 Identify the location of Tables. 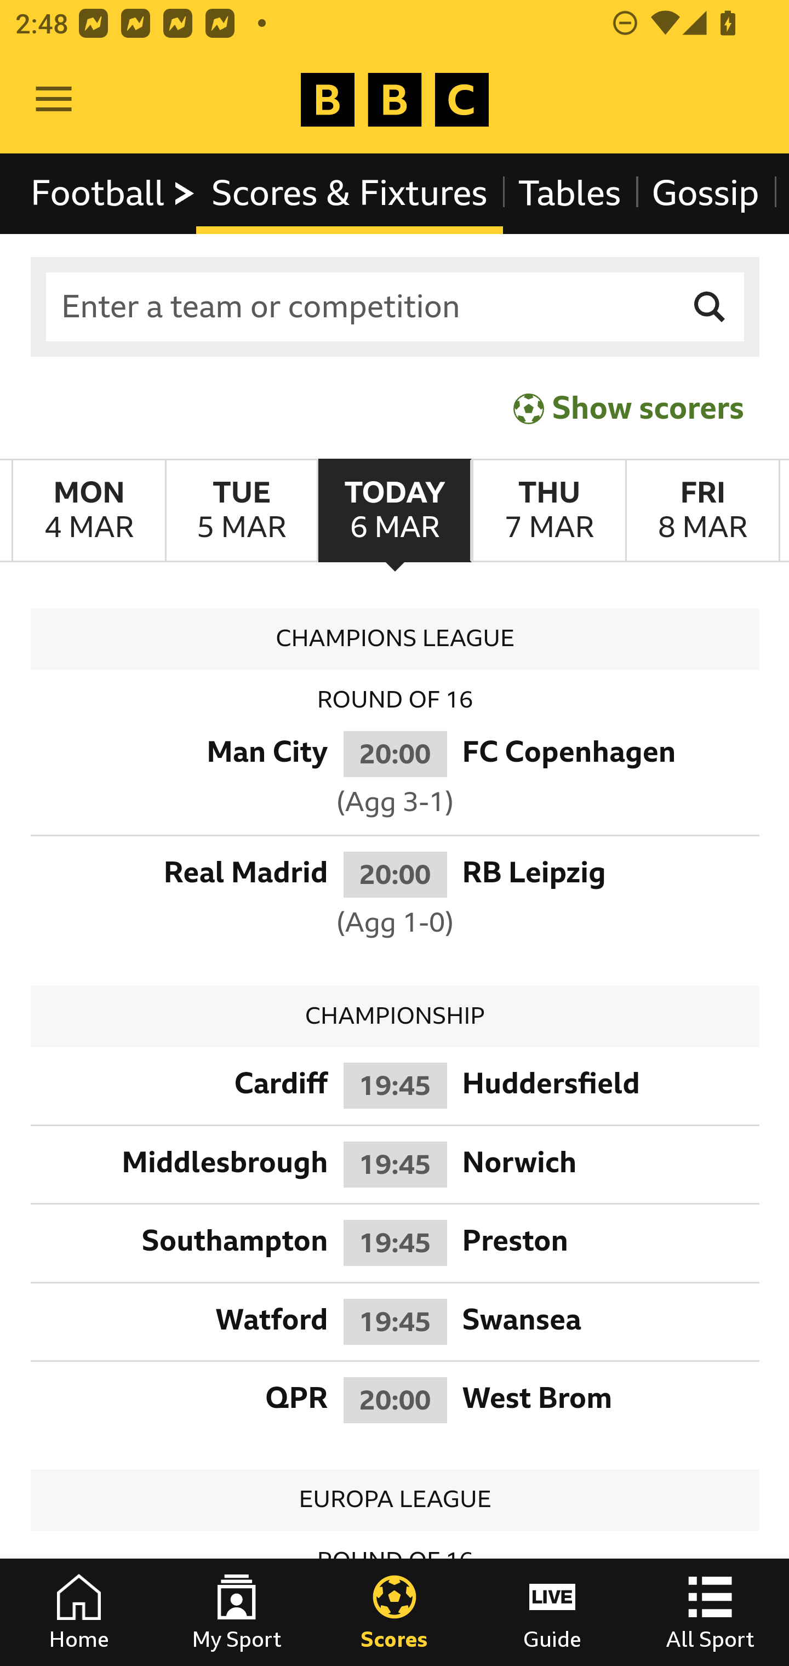
(570, 193).